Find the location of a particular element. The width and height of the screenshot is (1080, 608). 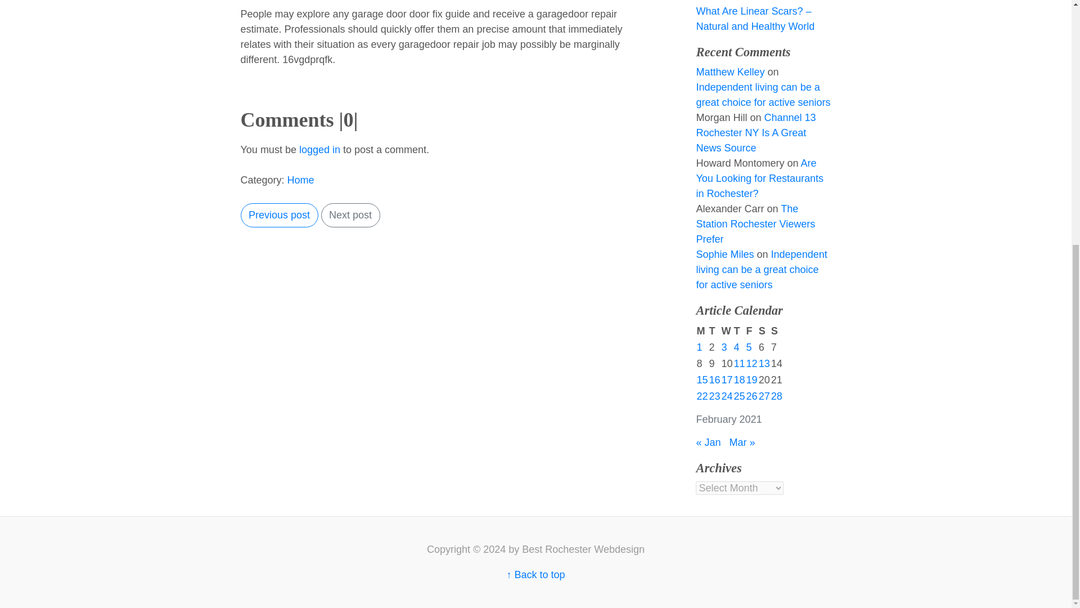

Friday is located at coordinates (751, 331).